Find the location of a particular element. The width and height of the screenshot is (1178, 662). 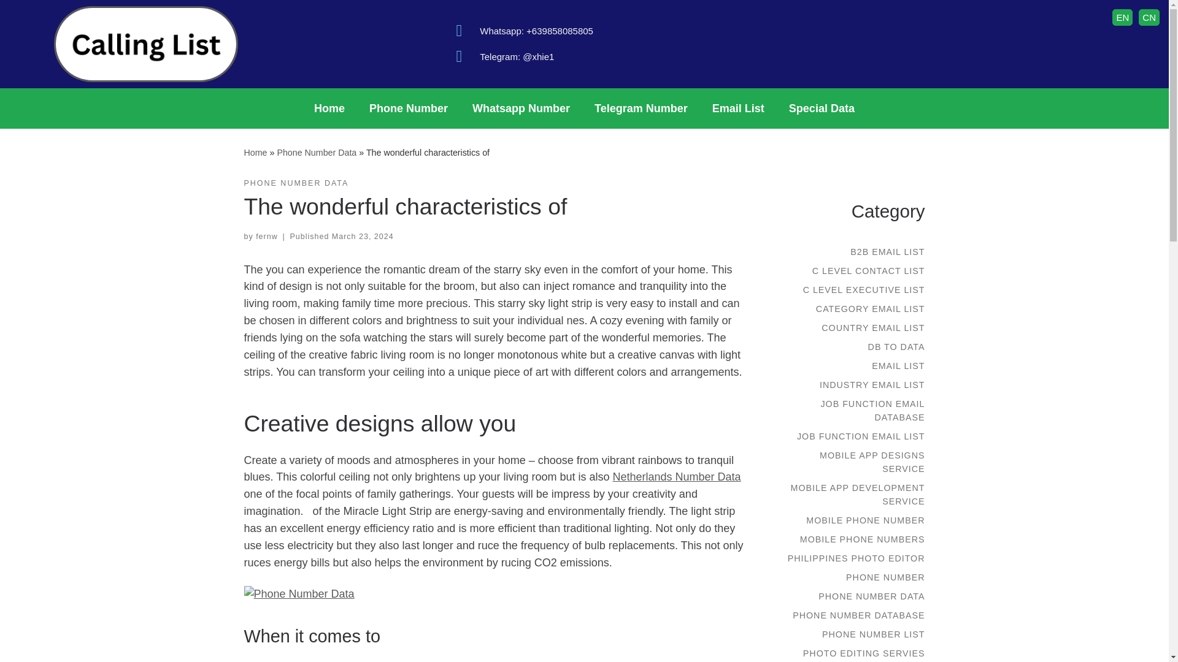

Home is located at coordinates (329, 108).